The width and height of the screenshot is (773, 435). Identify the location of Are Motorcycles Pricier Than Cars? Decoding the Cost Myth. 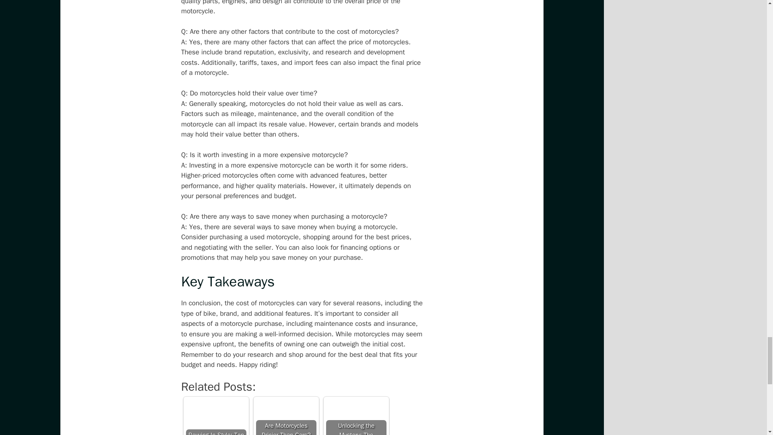
(286, 417).